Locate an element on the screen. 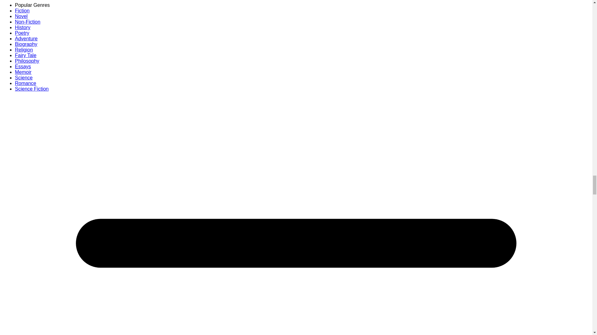 The image size is (597, 335). Biography is located at coordinates (26, 44).